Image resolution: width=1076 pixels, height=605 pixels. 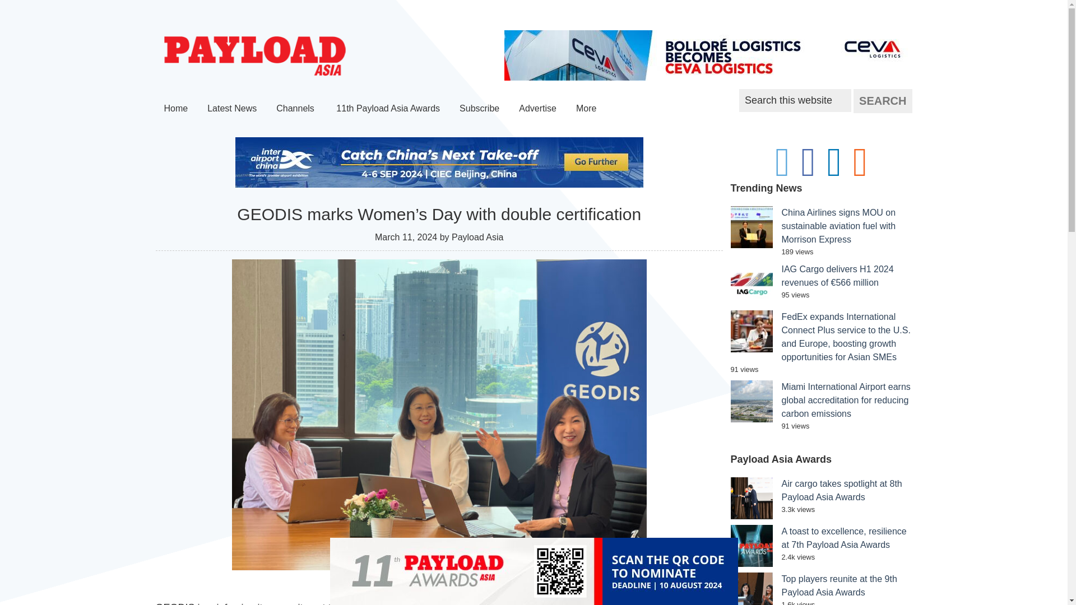 What do you see at coordinates (296, 108) in the screenshot?
I see `Channels ` at bounding box center [296, 108].